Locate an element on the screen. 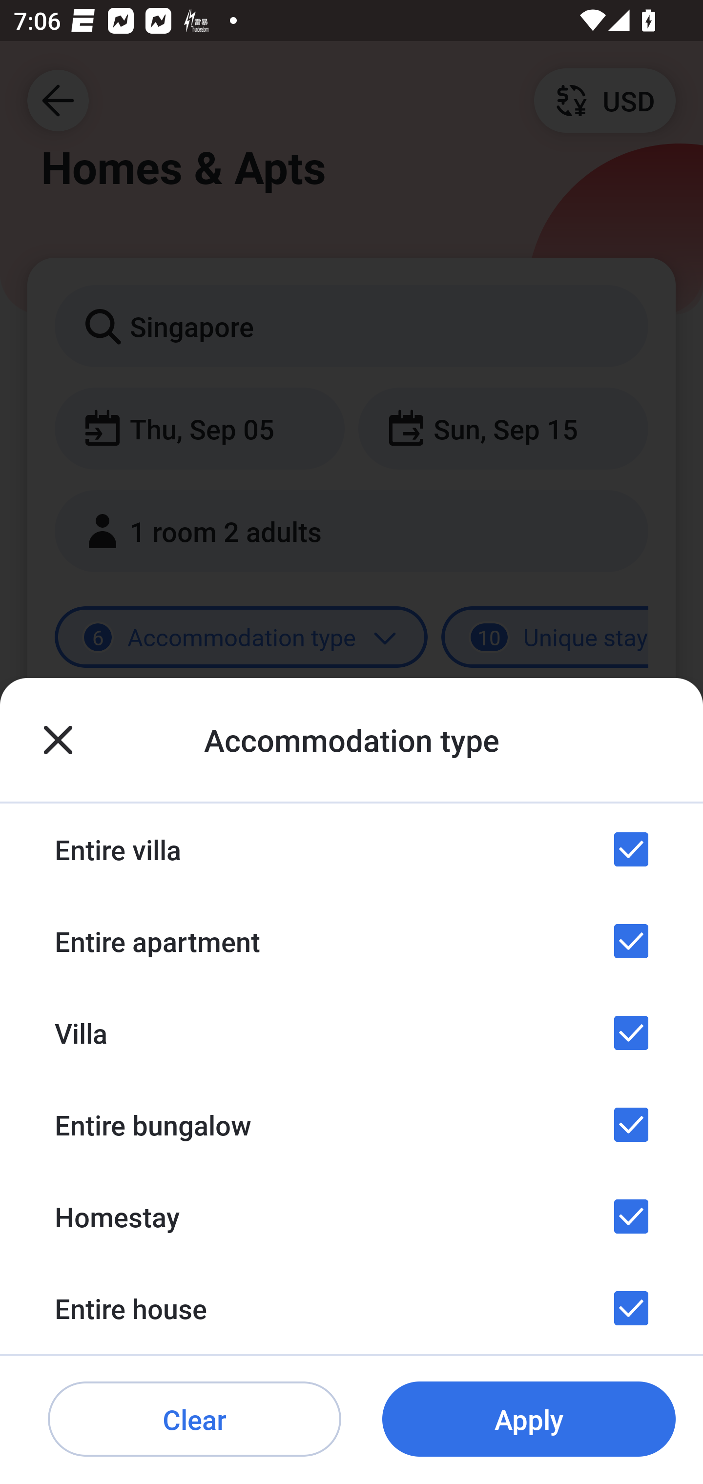  Entire bungalow is located at coordinates (351, 1125).